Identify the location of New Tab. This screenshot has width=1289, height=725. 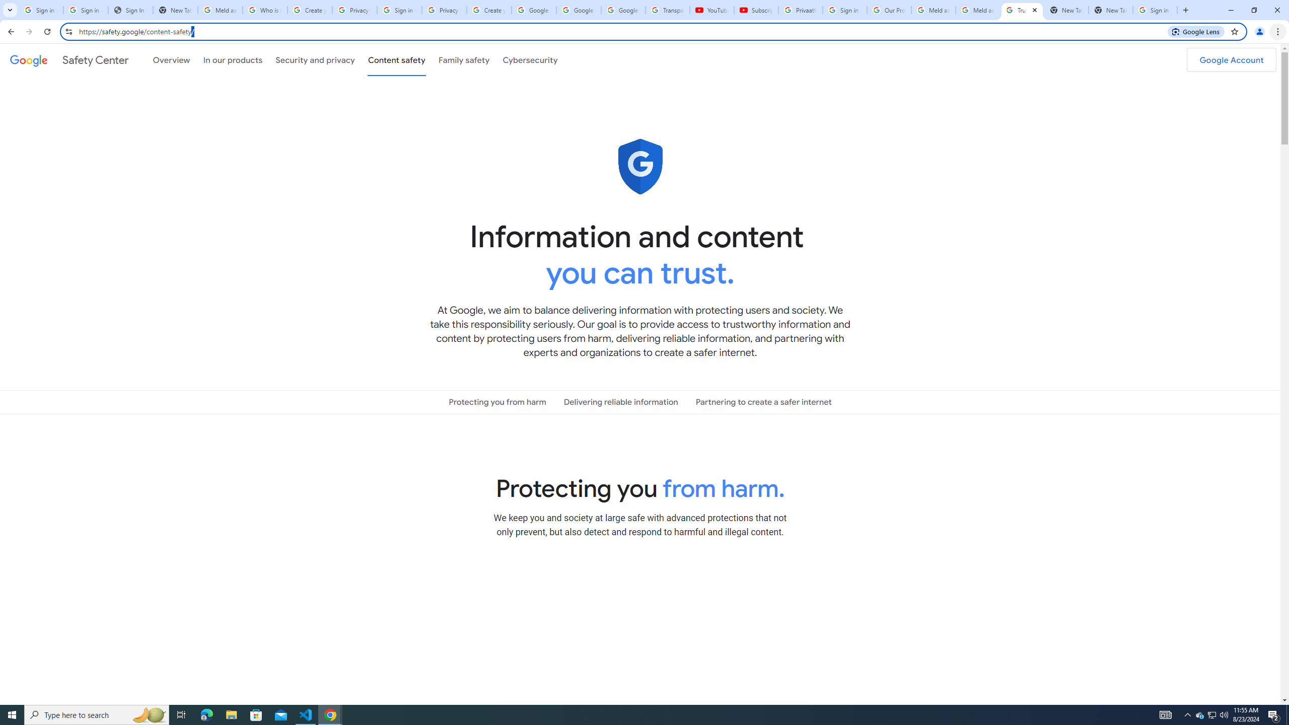
(1110, 10).